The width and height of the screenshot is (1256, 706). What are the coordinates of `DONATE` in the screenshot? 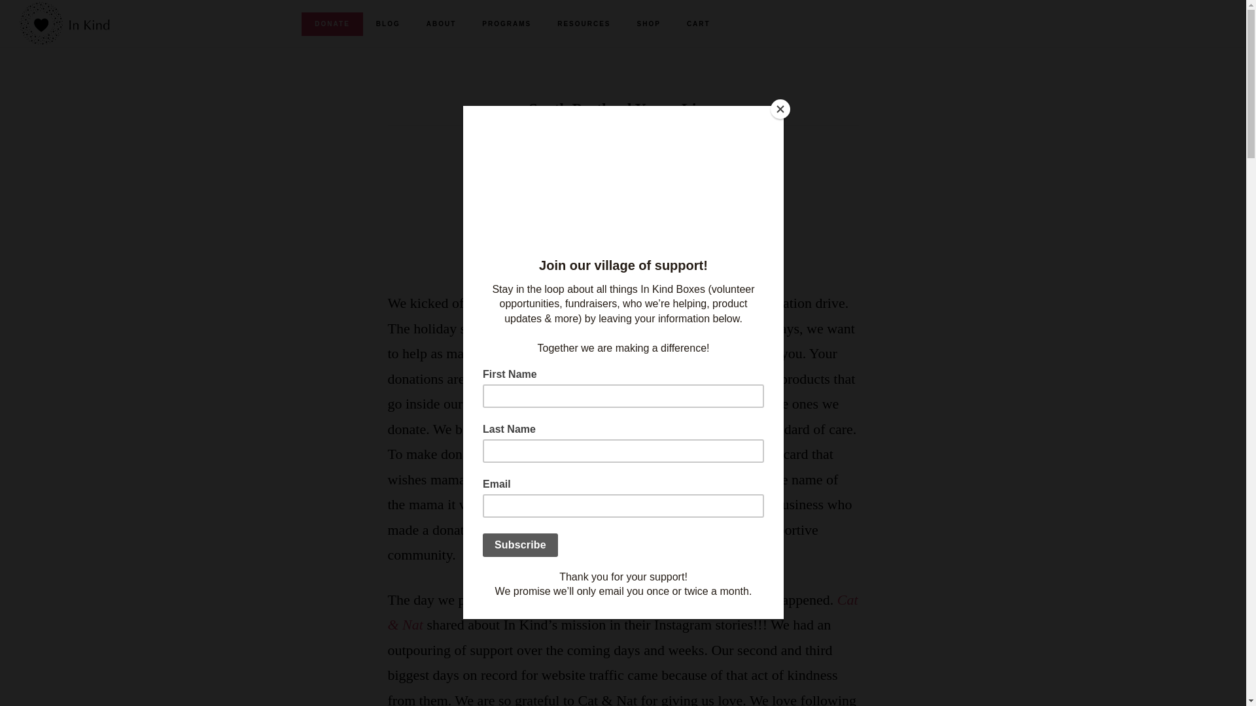 It's located at (332, 24).